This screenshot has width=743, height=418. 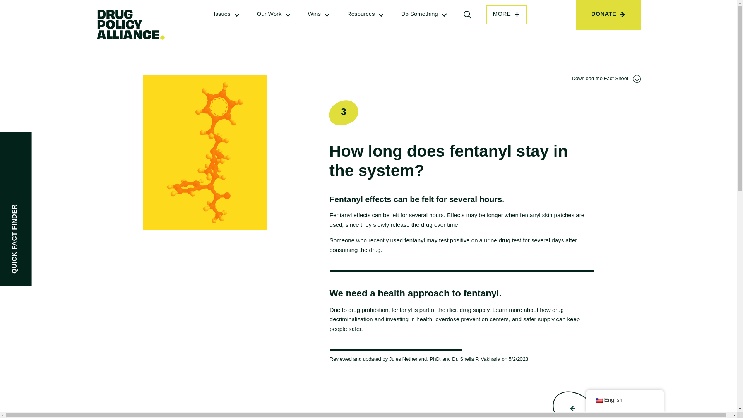 What do you see at coordinates (269, 14) in the screenshot?
I see `Our Work` at bounding box center [269, 14].